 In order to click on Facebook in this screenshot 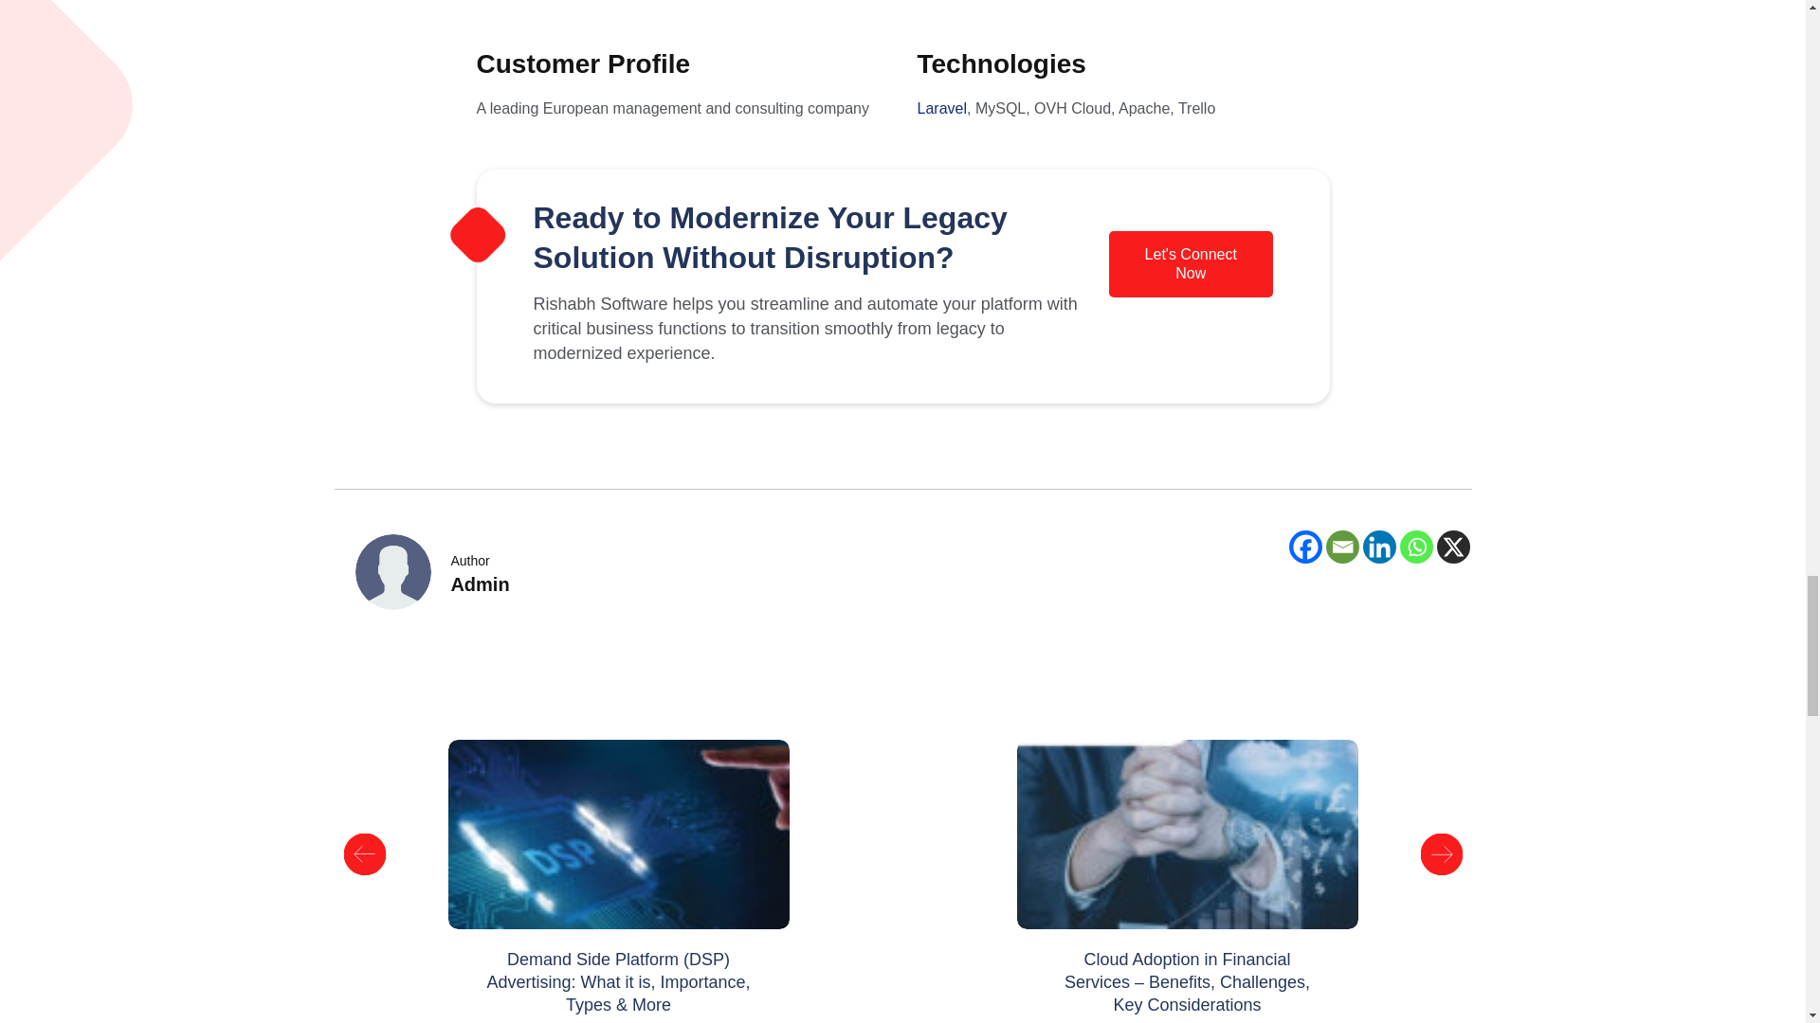, I will do `click(1305, 547)`.